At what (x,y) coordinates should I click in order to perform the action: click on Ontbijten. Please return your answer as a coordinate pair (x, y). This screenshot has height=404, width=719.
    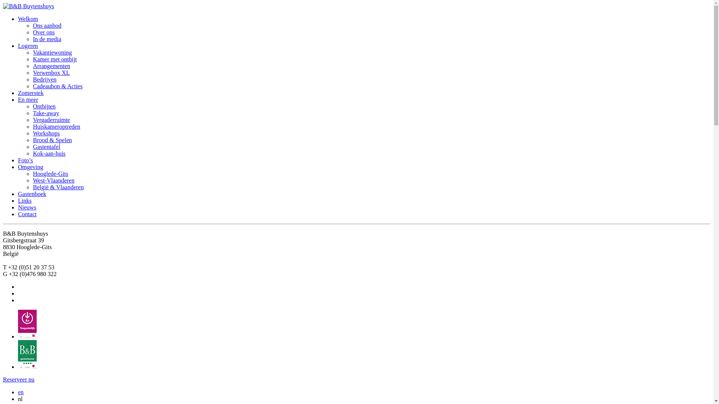
    Looking at the image, I should click on (44, 106).